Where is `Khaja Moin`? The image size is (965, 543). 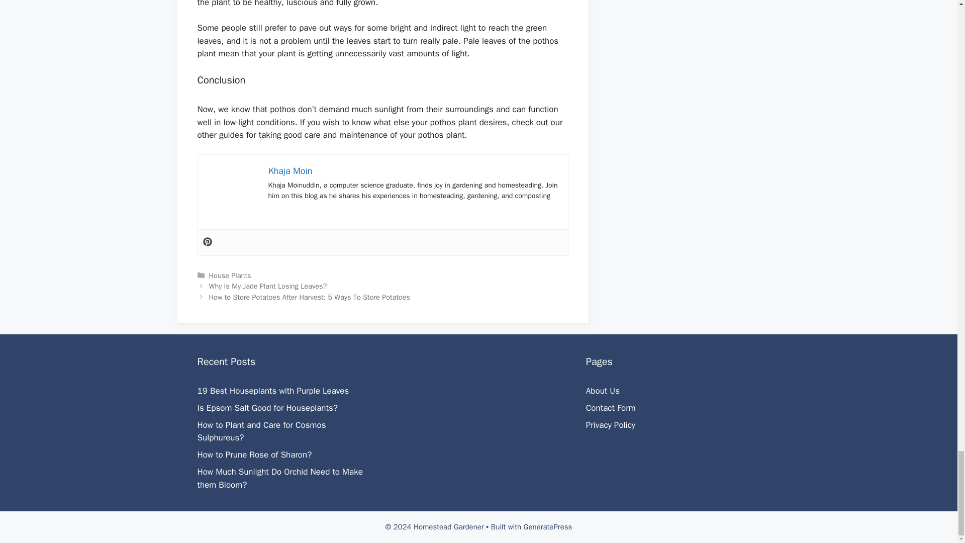 Khaja Moin is located at coordinates (291, 171).